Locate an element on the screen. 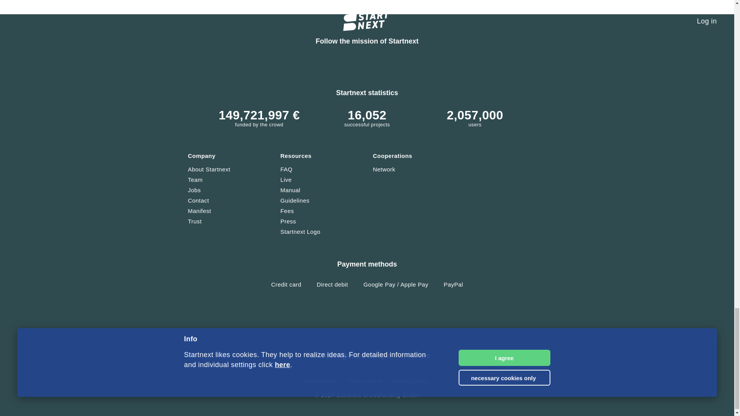 The image size is (740, 416). instagram is located at coordinates (239, 66).